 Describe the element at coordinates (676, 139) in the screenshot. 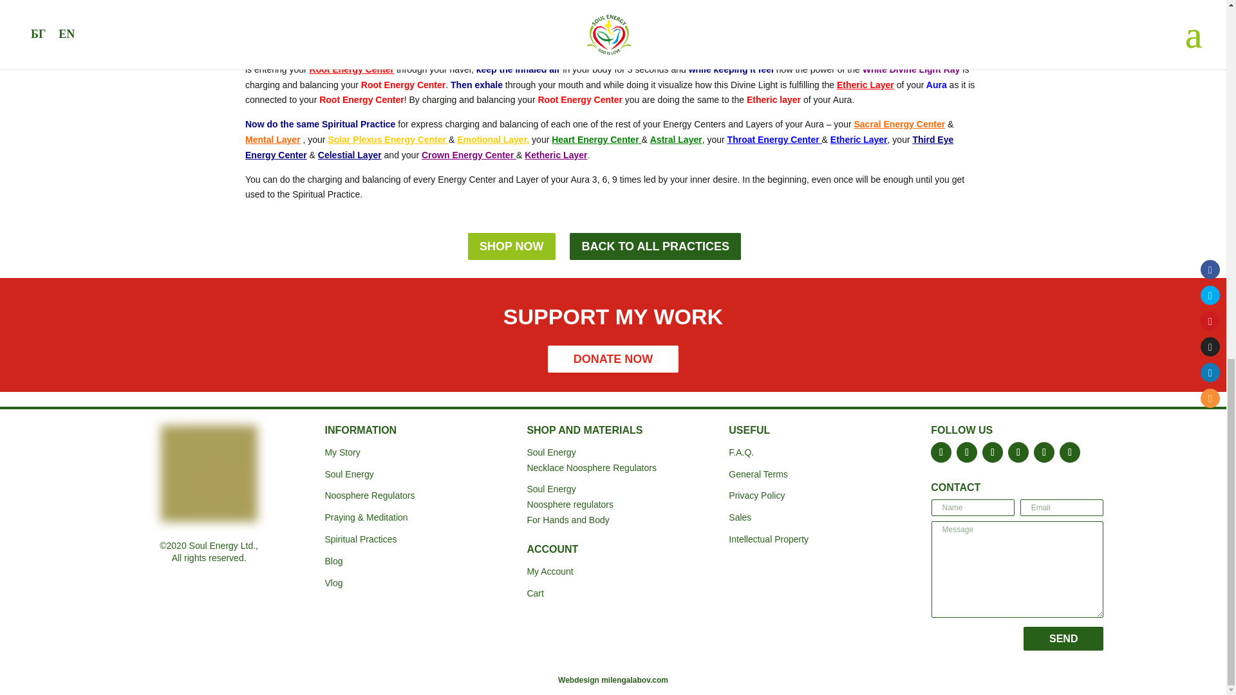

I see `Astral Layer` at that location.